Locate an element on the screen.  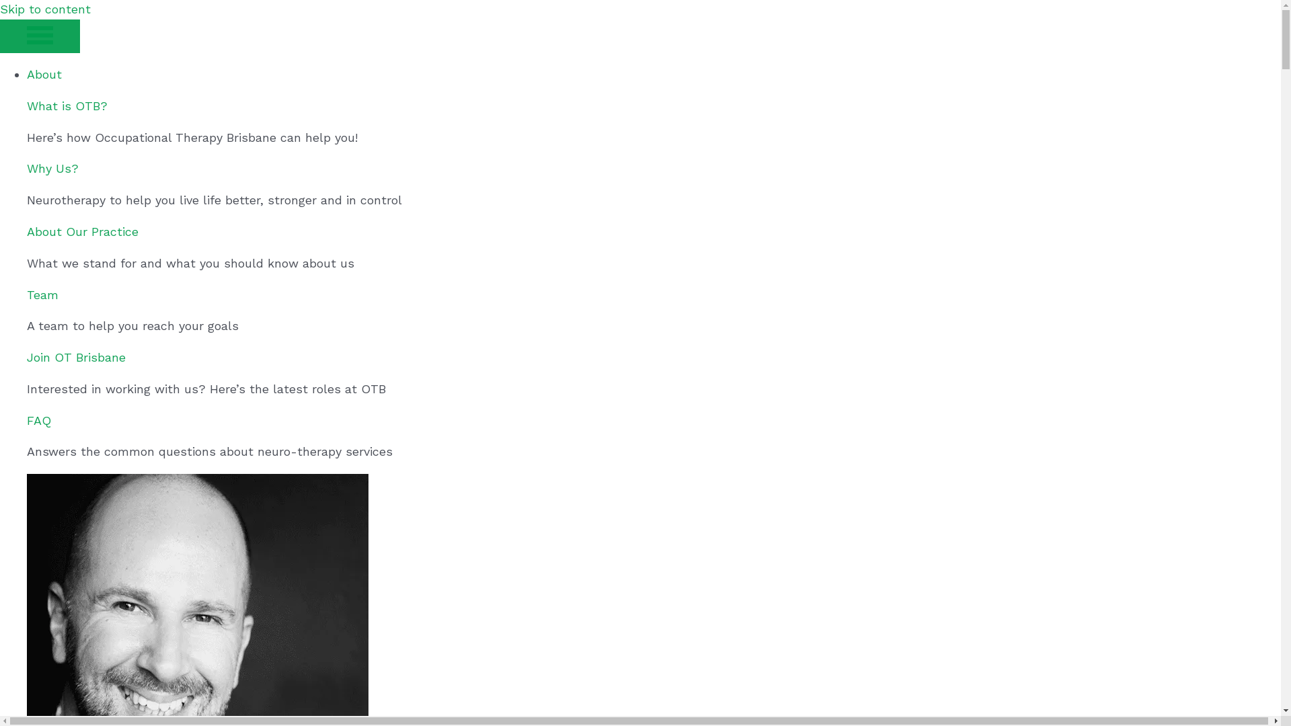
Team is located at coordinates (43, 333).